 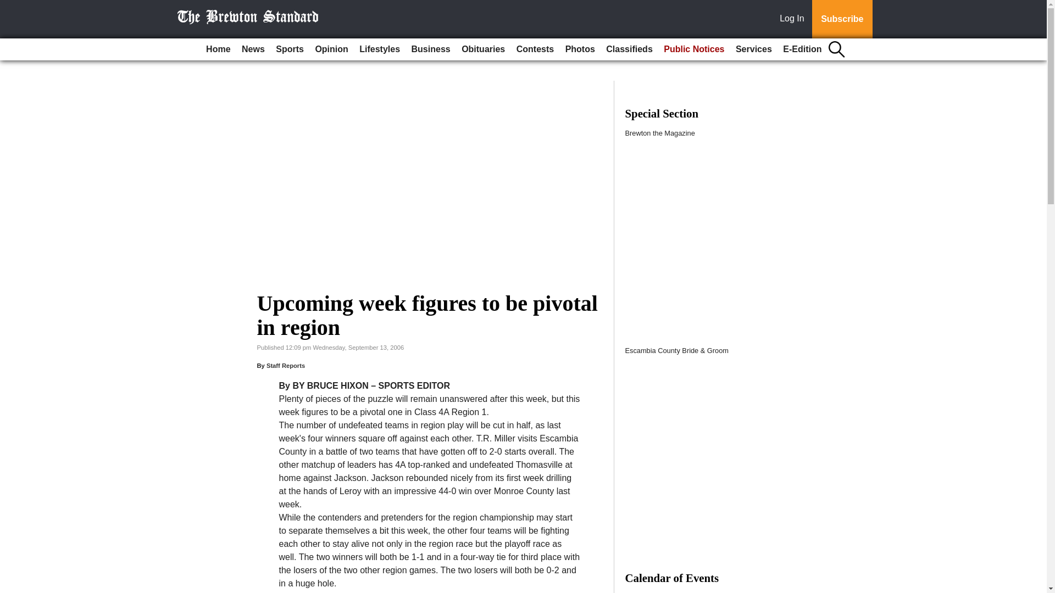 I want to click on Opinion, so click(x=331, y=49).